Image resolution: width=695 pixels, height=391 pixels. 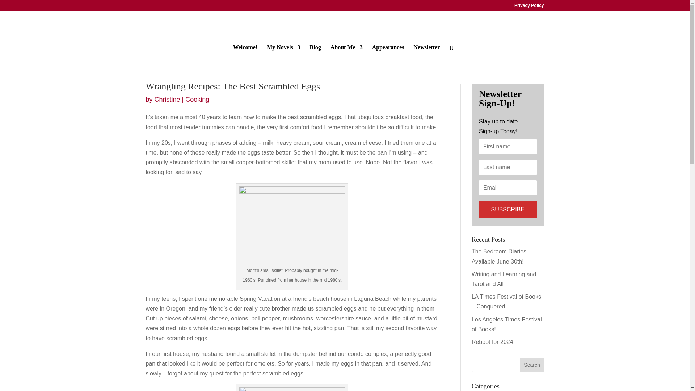 I want to click on Cooking, so click(x=197, y=99).